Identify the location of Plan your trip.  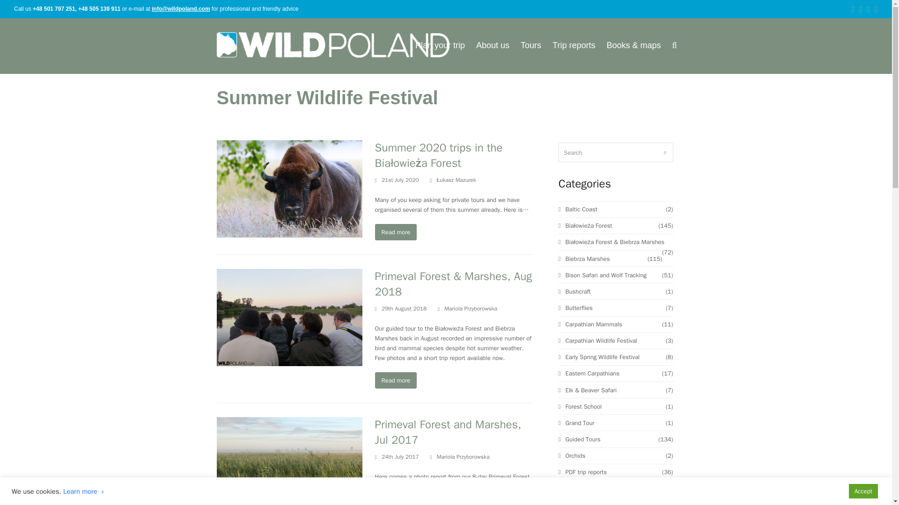
(440, 46).